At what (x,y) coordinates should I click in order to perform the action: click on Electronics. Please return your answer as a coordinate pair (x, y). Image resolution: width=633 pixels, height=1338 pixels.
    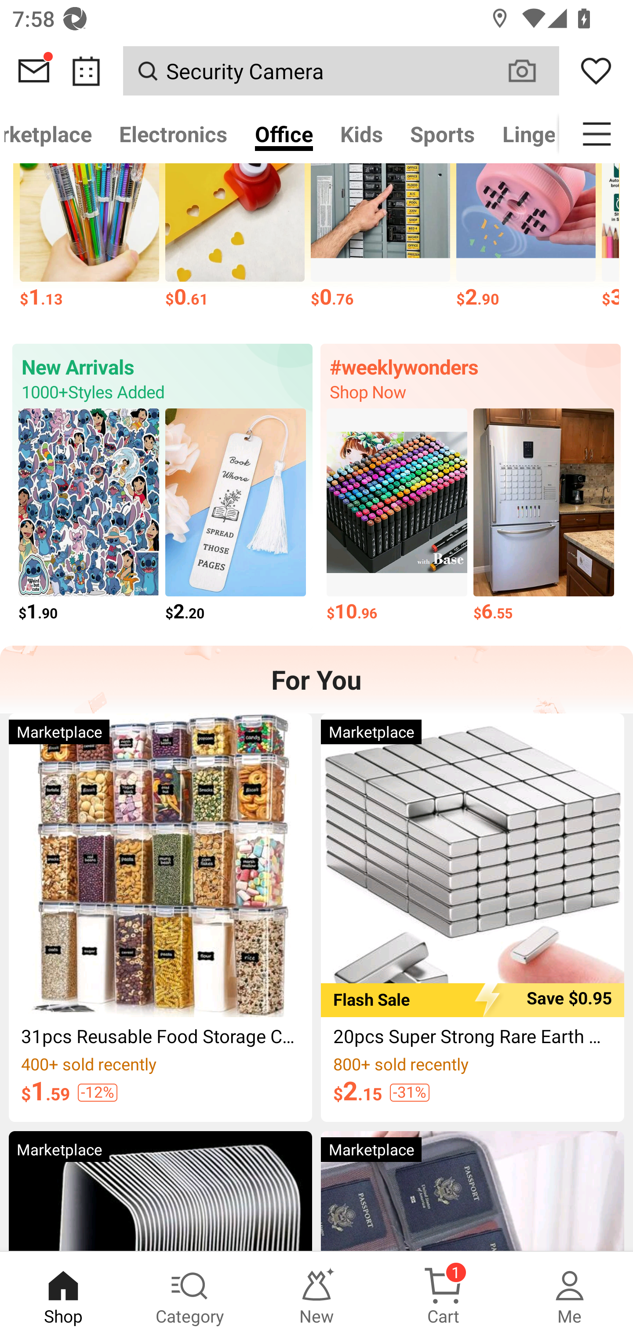
    Looking at the image, I should click on (173, 134).